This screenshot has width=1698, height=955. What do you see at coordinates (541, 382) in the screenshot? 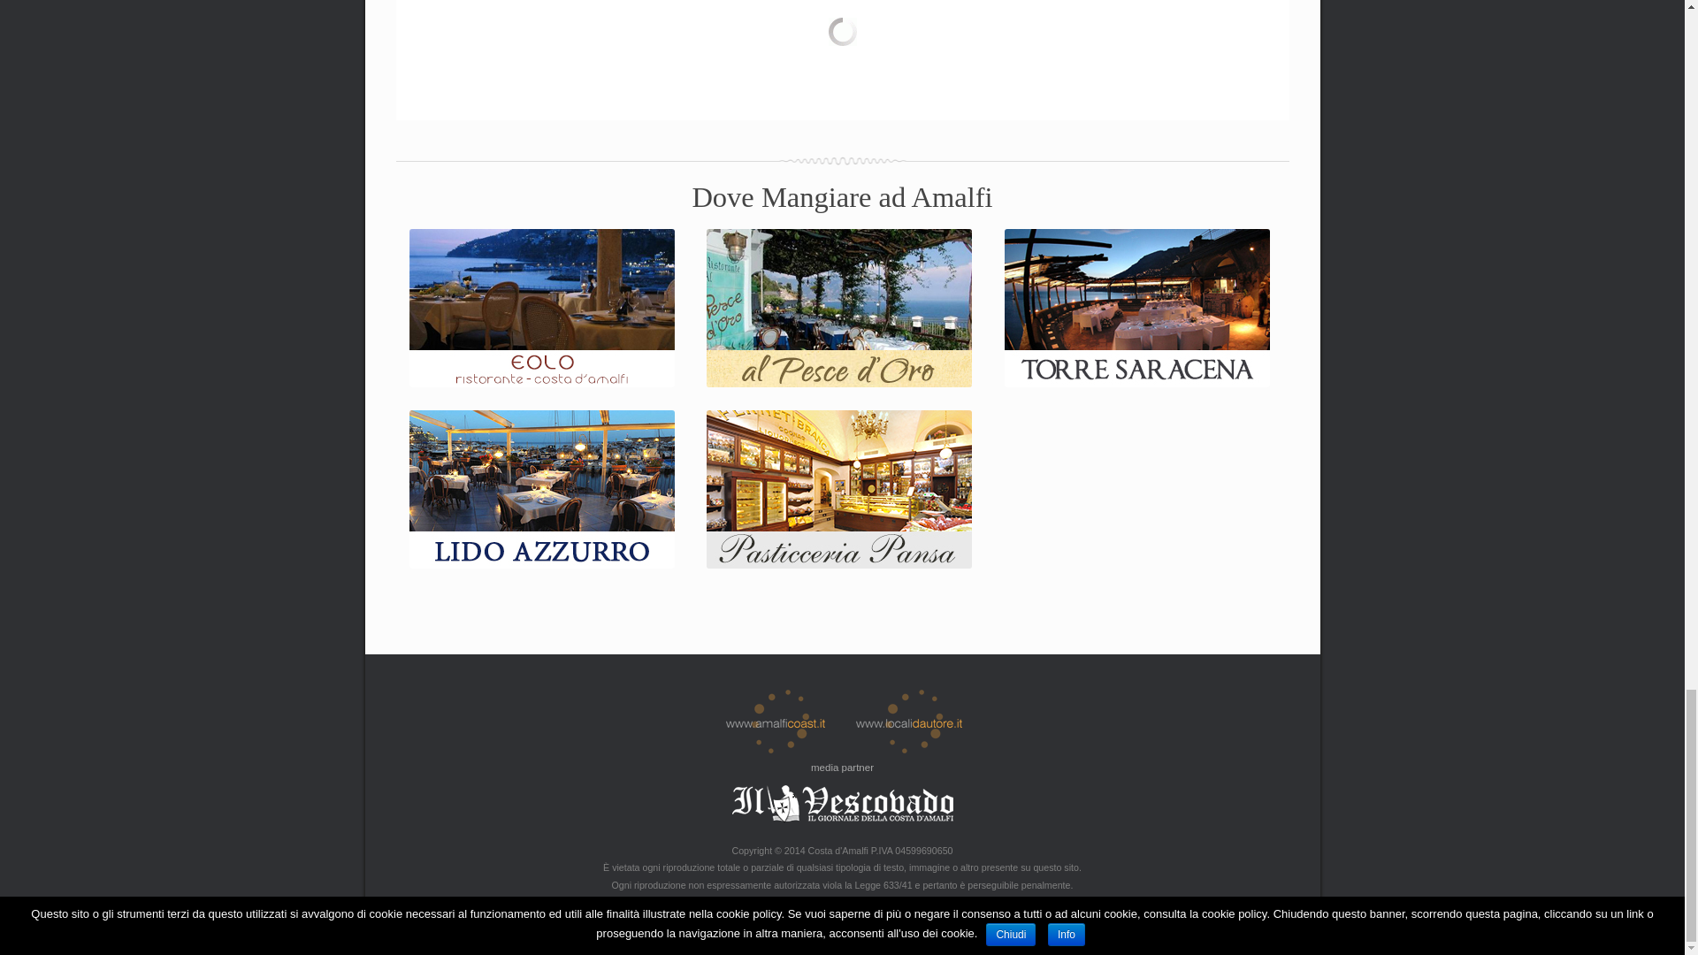
I see `Ristorante Eolo` at bounding box center [541, 382].